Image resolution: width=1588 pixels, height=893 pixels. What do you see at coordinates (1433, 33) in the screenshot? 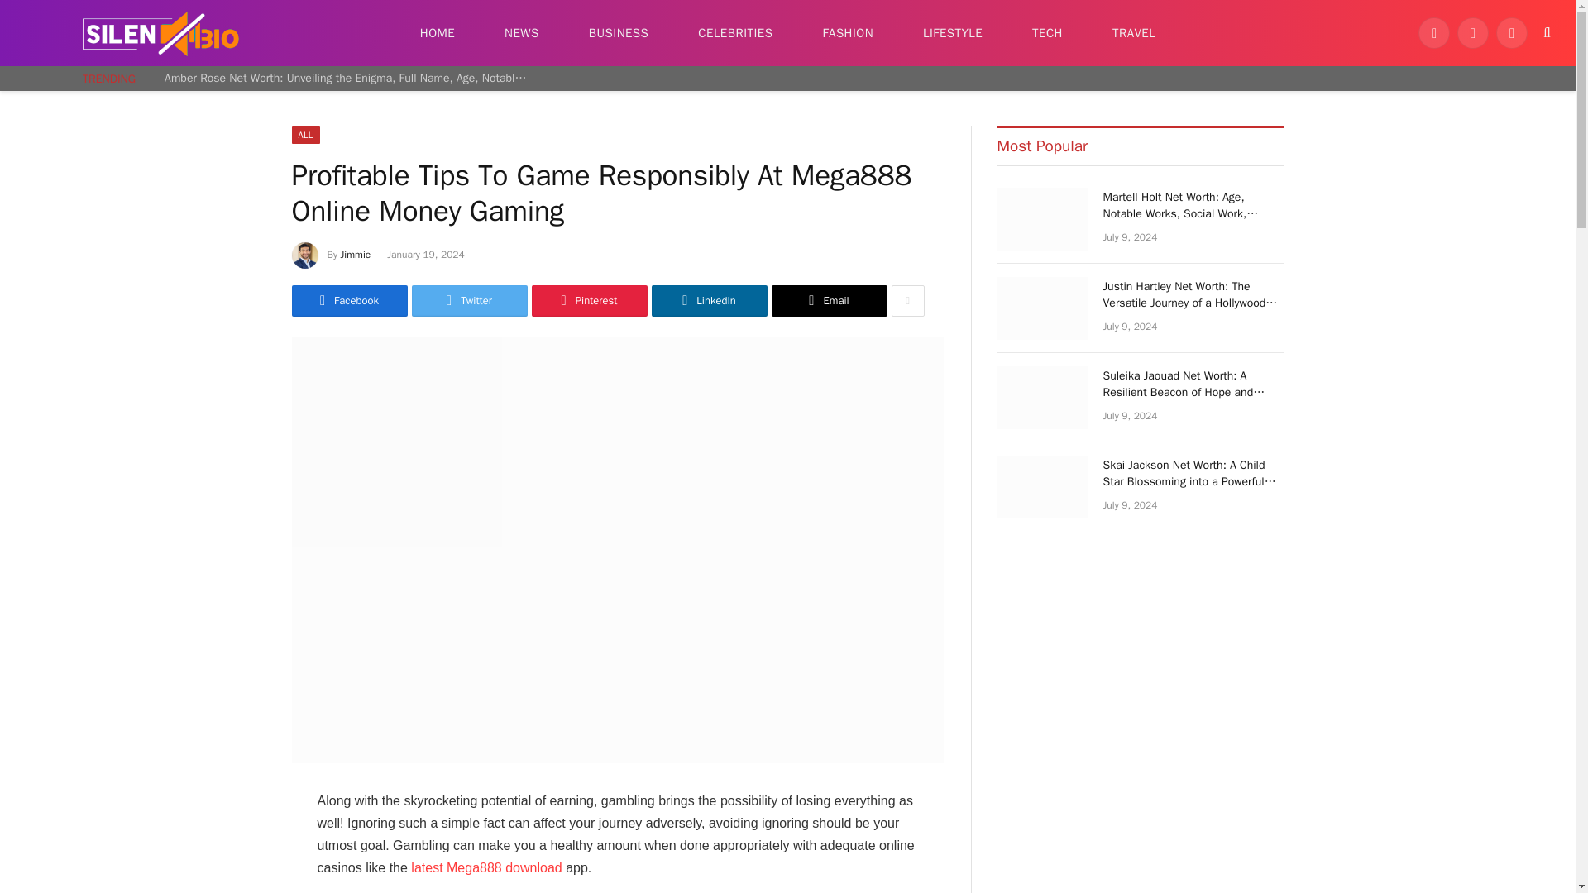
I see `Facebook` at bounding box center [1433, 33].